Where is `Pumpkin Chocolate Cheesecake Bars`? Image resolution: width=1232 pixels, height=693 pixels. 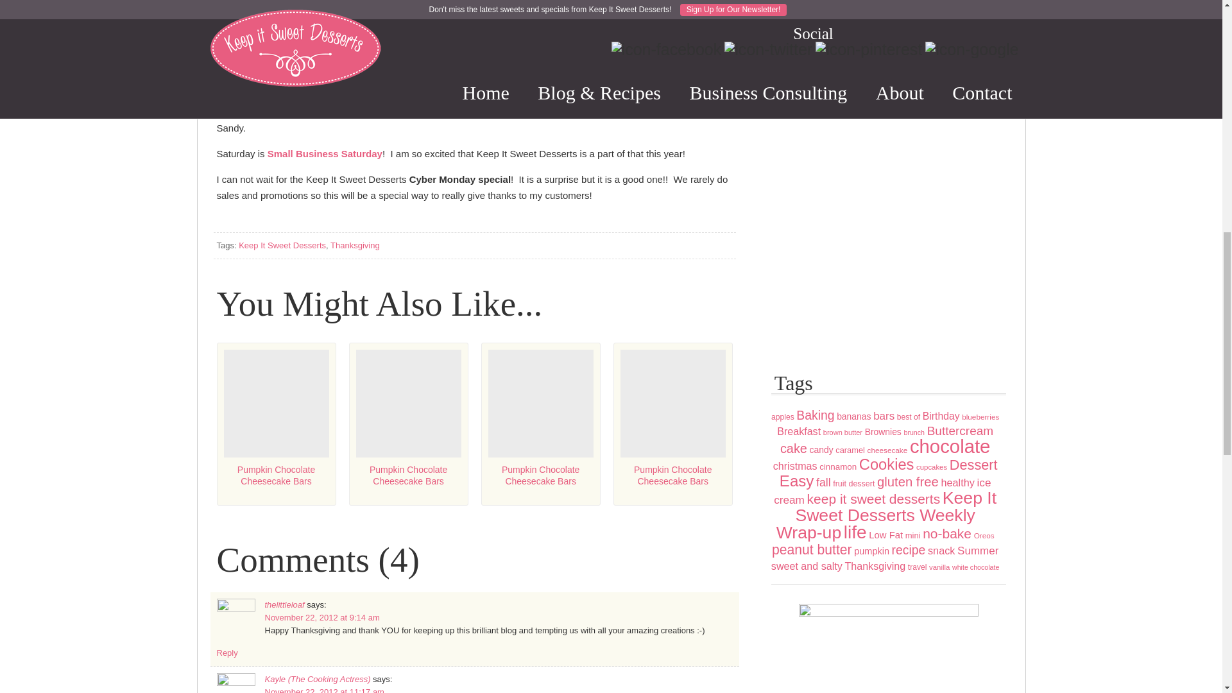 Pumpkin Chocolate Cheesecake Bars is located at coordinates (540, 424).